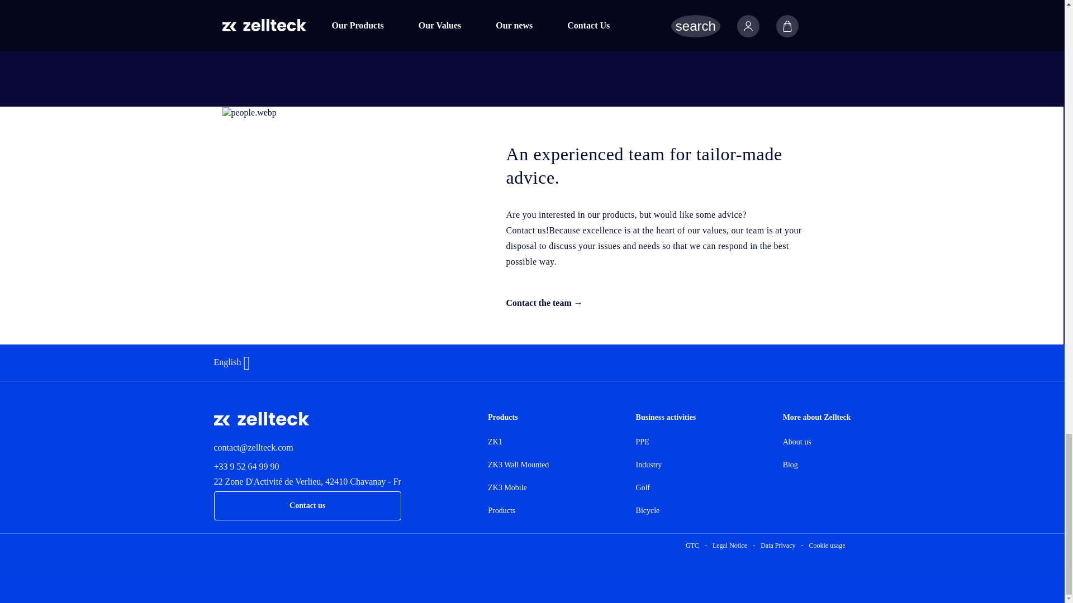  What do you see at coordinates (666, 488) in the screenshot?
I see `Golf` at bounding box center [666, 488].